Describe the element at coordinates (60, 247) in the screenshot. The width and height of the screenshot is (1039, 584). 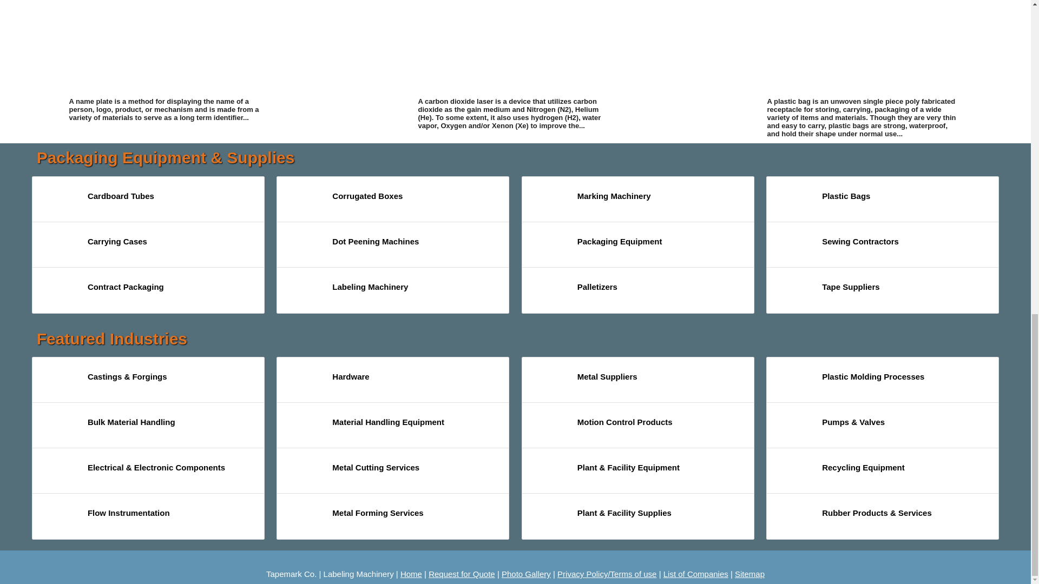
I see `New World Carrying Case` at that location.